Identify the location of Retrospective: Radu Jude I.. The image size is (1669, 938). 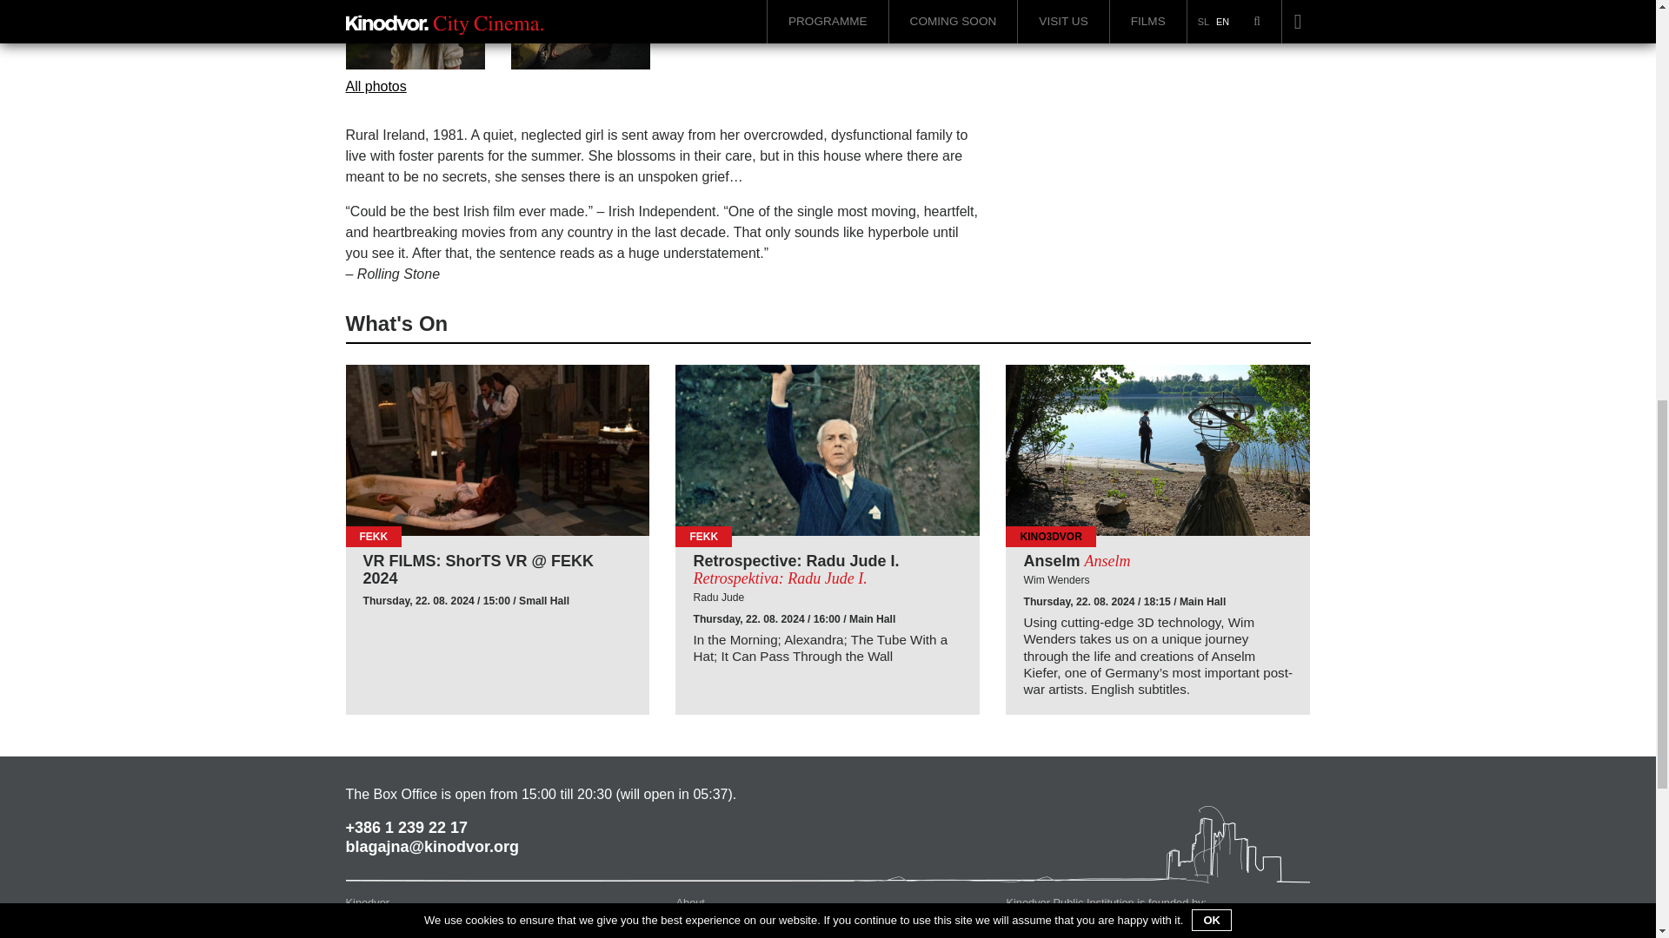
(828, 450).